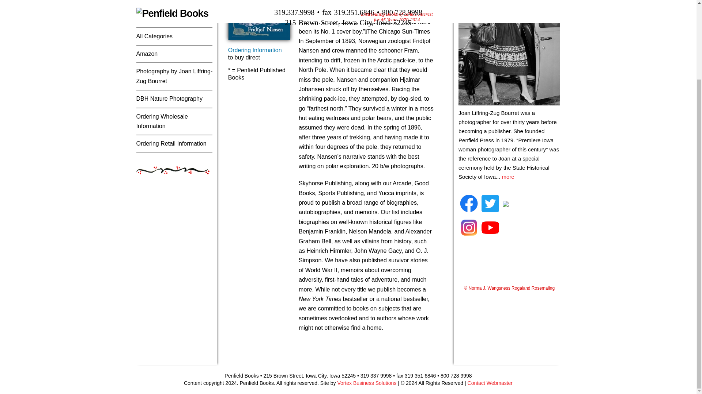 Image resolution: width=702 pixels, height=394 pixels. What do you see at coordinates (171, 143) in the screenshot?
I see `Ordering Retail Information` at bounding box center [171, 143].